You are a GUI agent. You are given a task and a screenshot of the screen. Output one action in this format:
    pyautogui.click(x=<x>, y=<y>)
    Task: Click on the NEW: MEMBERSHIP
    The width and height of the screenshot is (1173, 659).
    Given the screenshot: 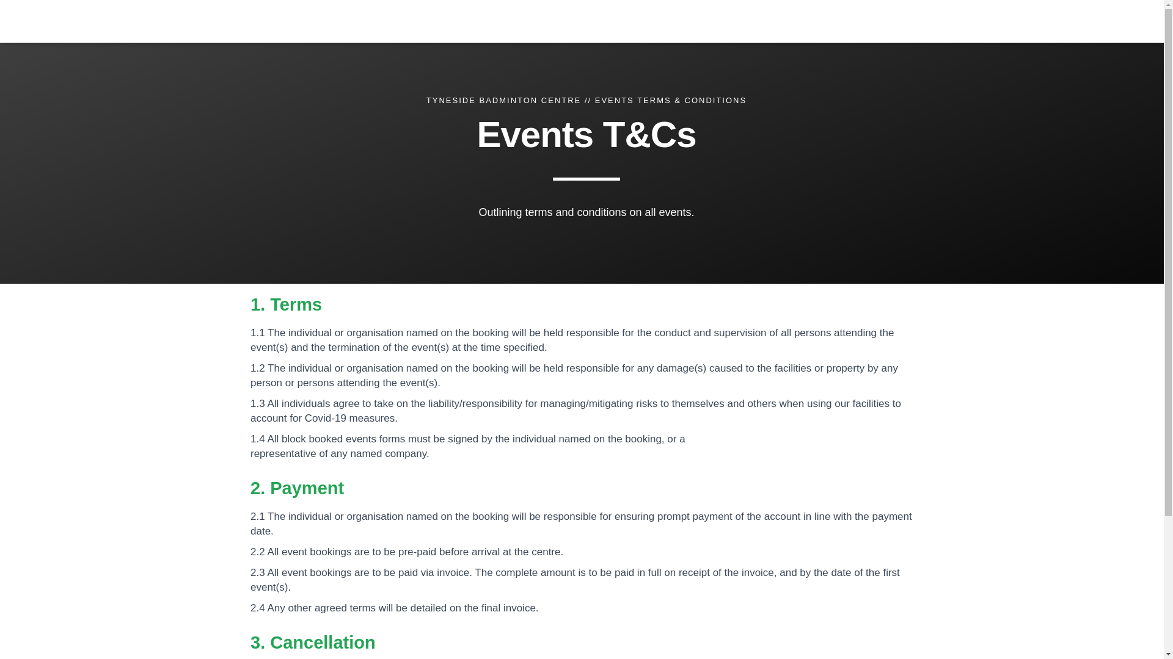 What is the action you would take?
    pyautogui.click(x=489, y=21)
    